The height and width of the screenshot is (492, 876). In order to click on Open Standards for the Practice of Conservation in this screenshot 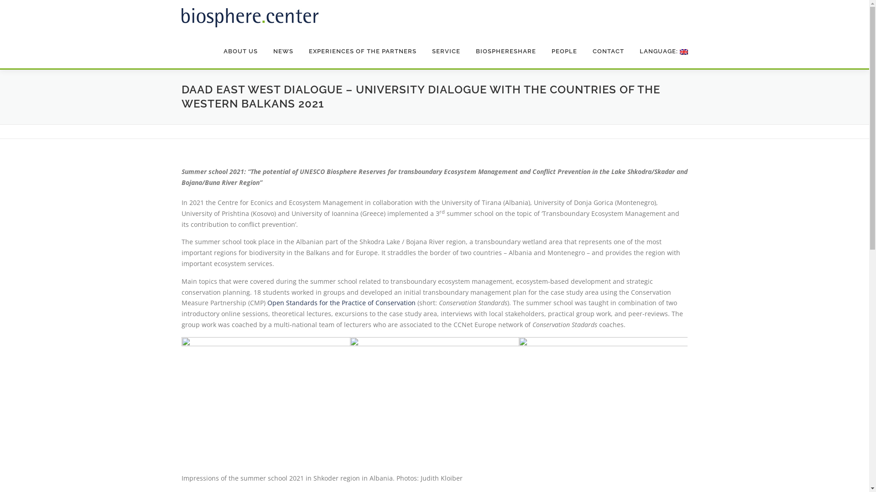, I will do `click(341, 302)`.